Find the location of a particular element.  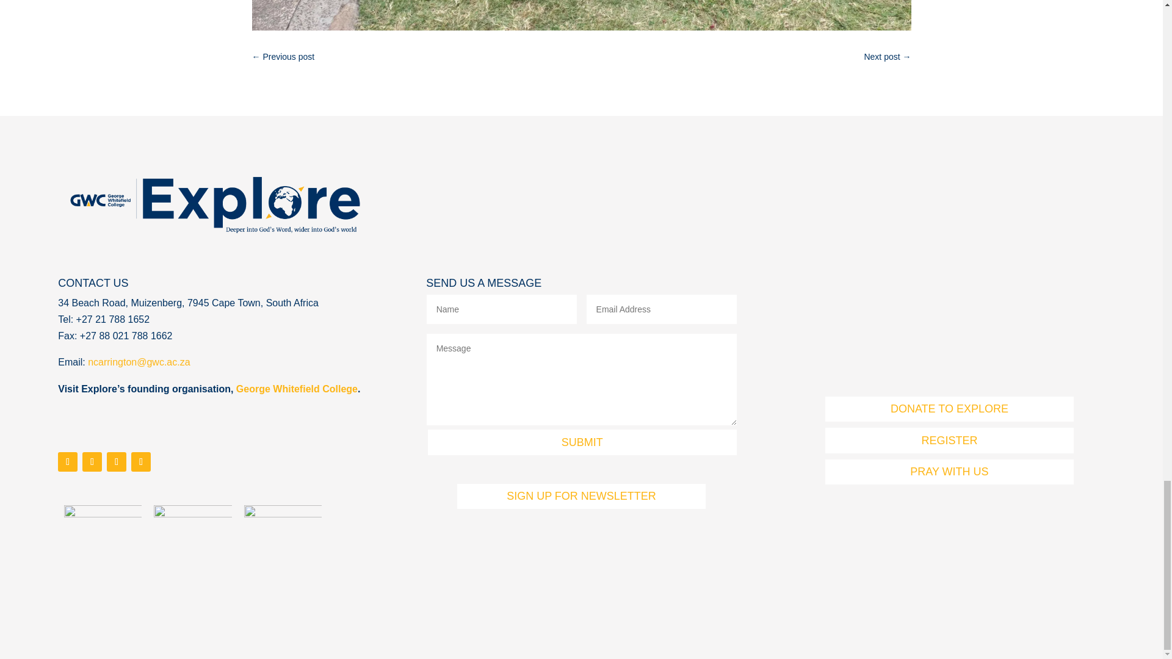

Follow on Instagram is located at coordinates (92, 461).